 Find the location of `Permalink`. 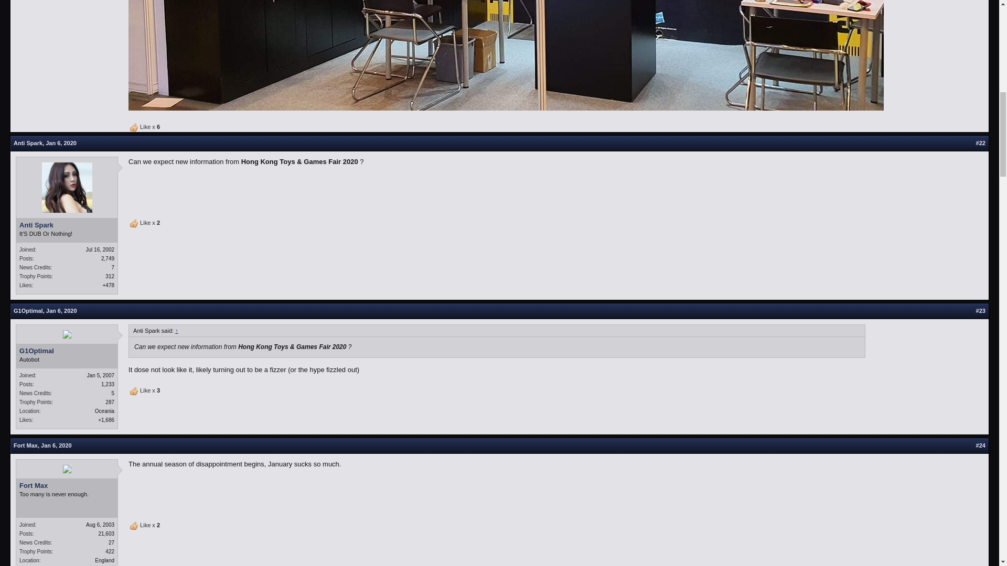

Permalink is located at coordinates (62, 311).